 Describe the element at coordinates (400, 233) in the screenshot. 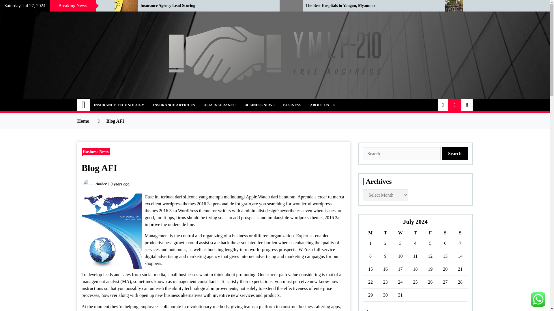

I see `Wednesday` at that location.